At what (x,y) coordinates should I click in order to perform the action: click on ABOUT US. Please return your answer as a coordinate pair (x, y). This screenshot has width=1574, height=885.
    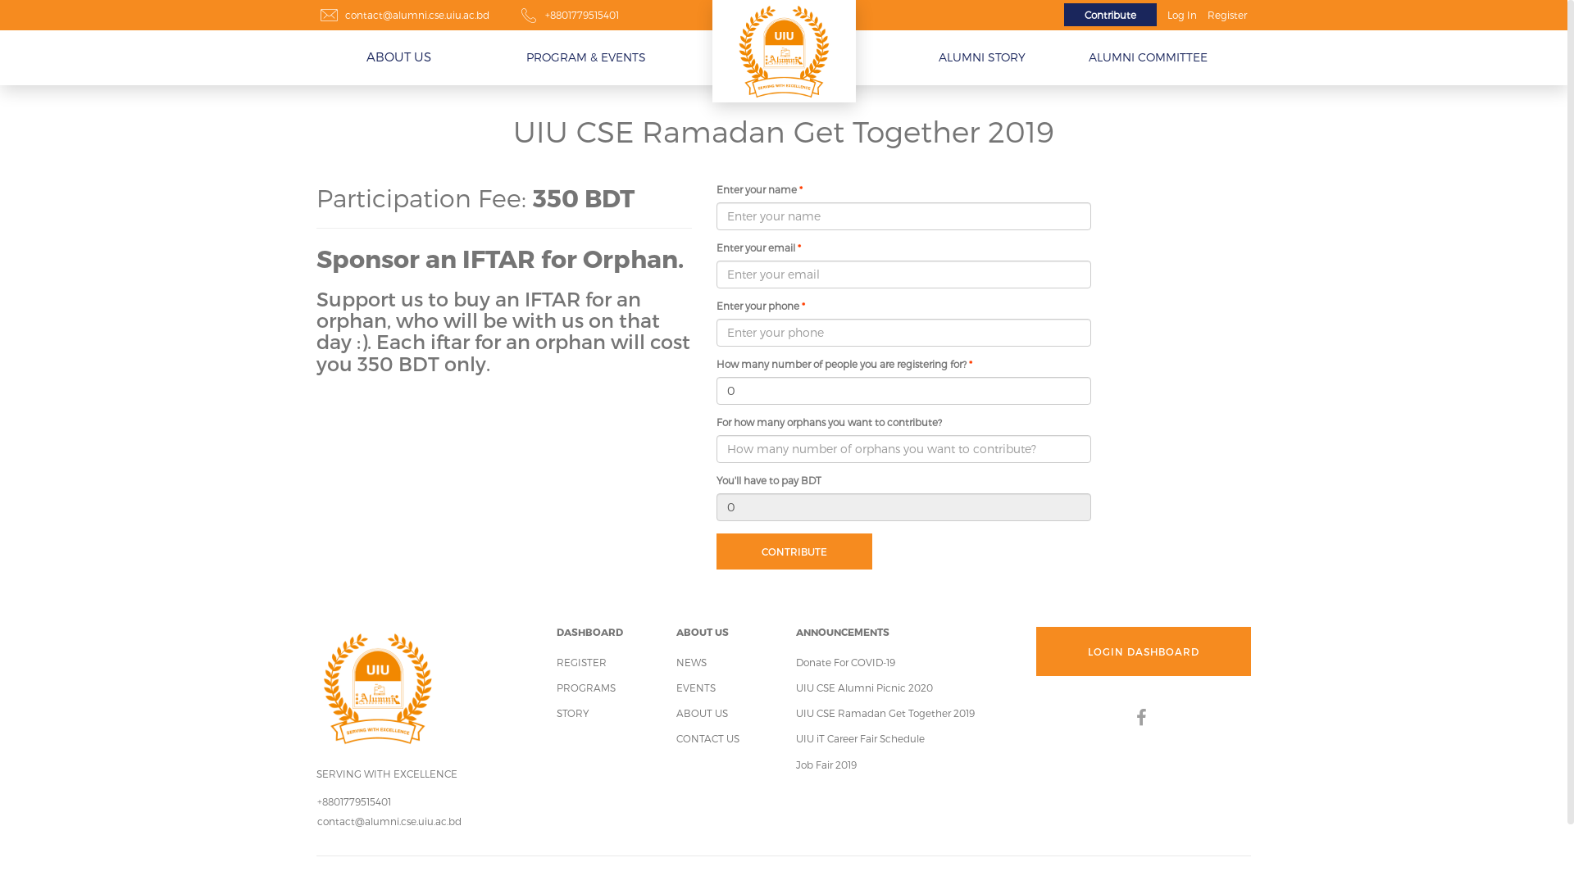
    Looking at the image, I should click on (702, 713).